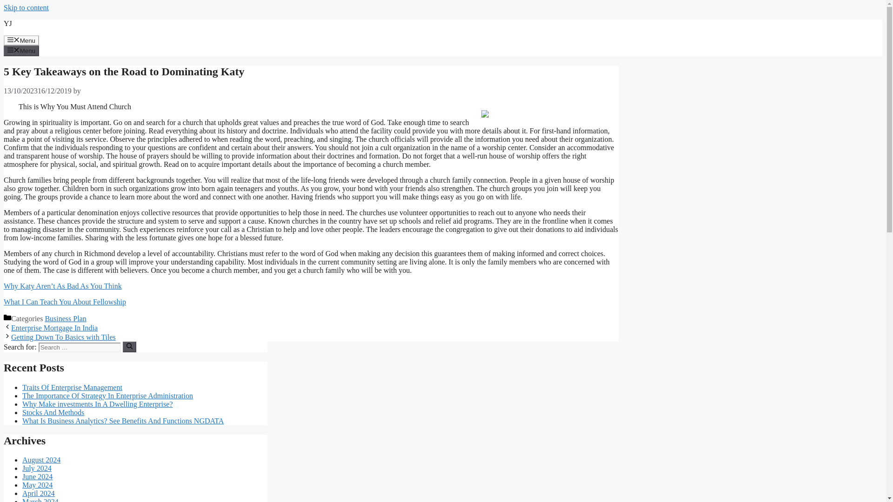 The height and width of the screenshot is (502, 893). What do you see at coordinates (97, 404) in the screenshot?
I see `Why Make investments In A Dwelling Enterprise?` at bounding box center [97, 404].